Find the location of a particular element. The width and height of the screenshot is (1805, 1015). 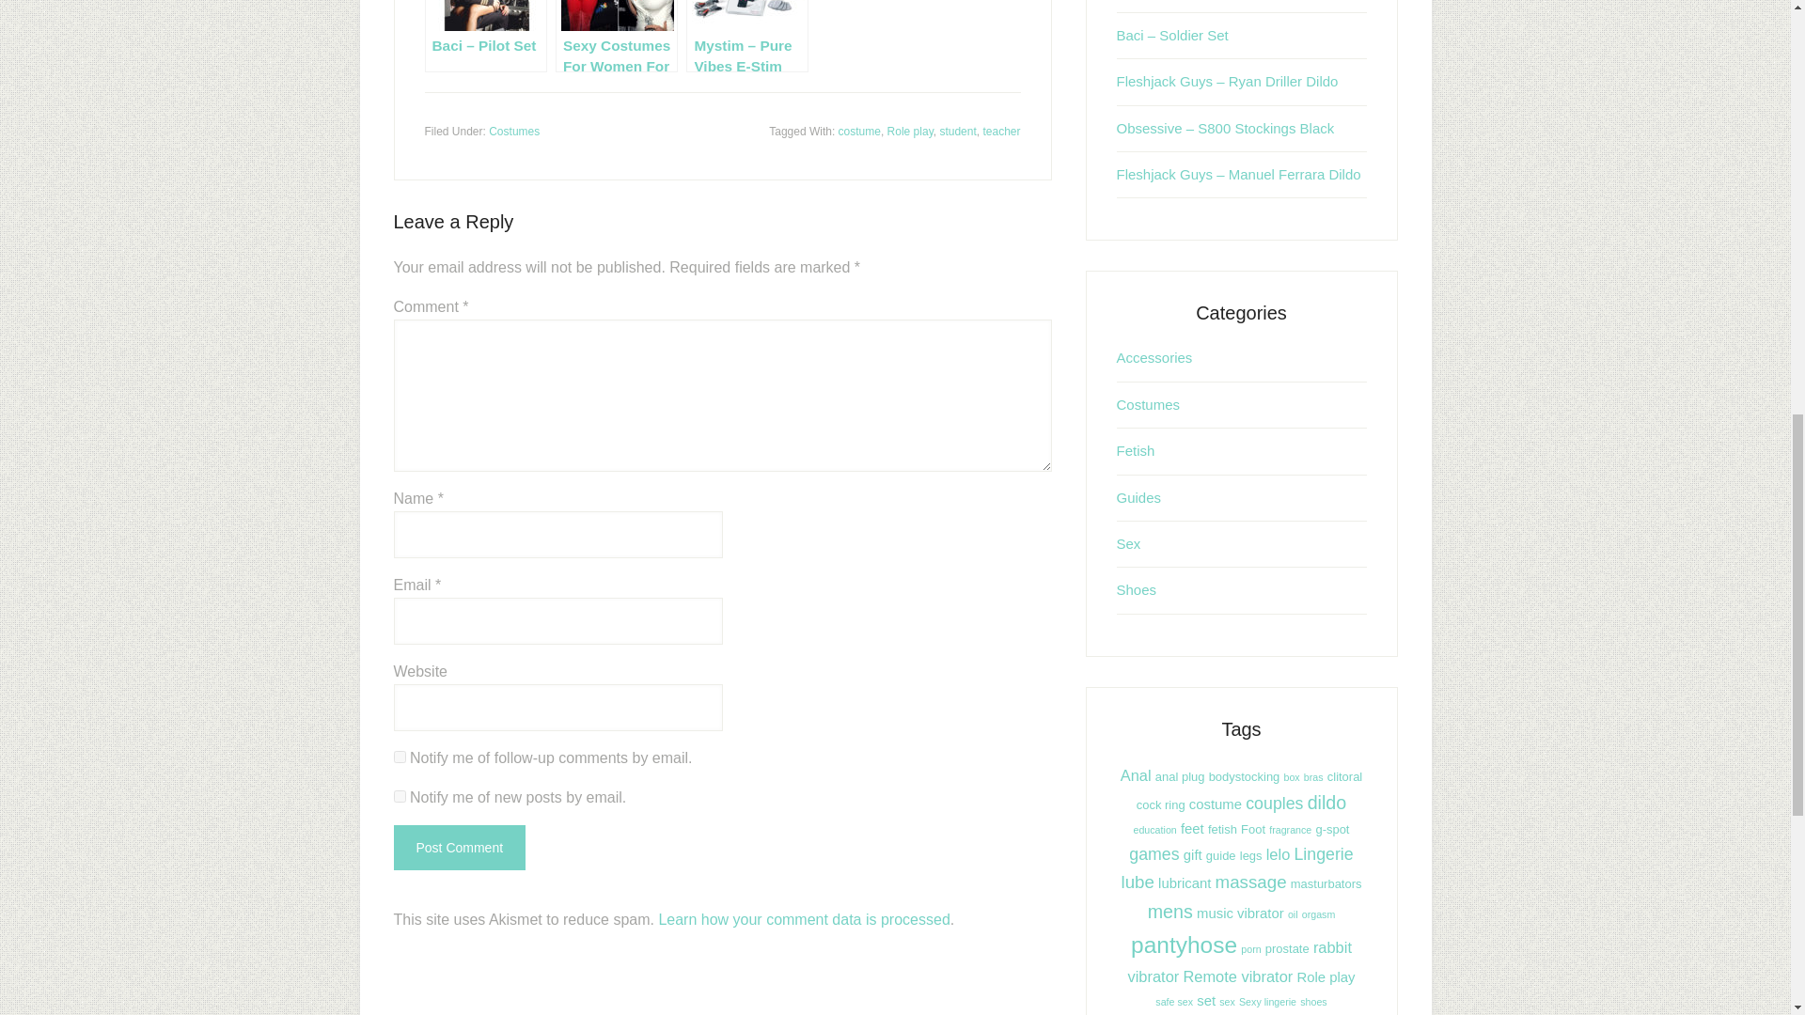

Shoes is located at coordinates (1137, 589).